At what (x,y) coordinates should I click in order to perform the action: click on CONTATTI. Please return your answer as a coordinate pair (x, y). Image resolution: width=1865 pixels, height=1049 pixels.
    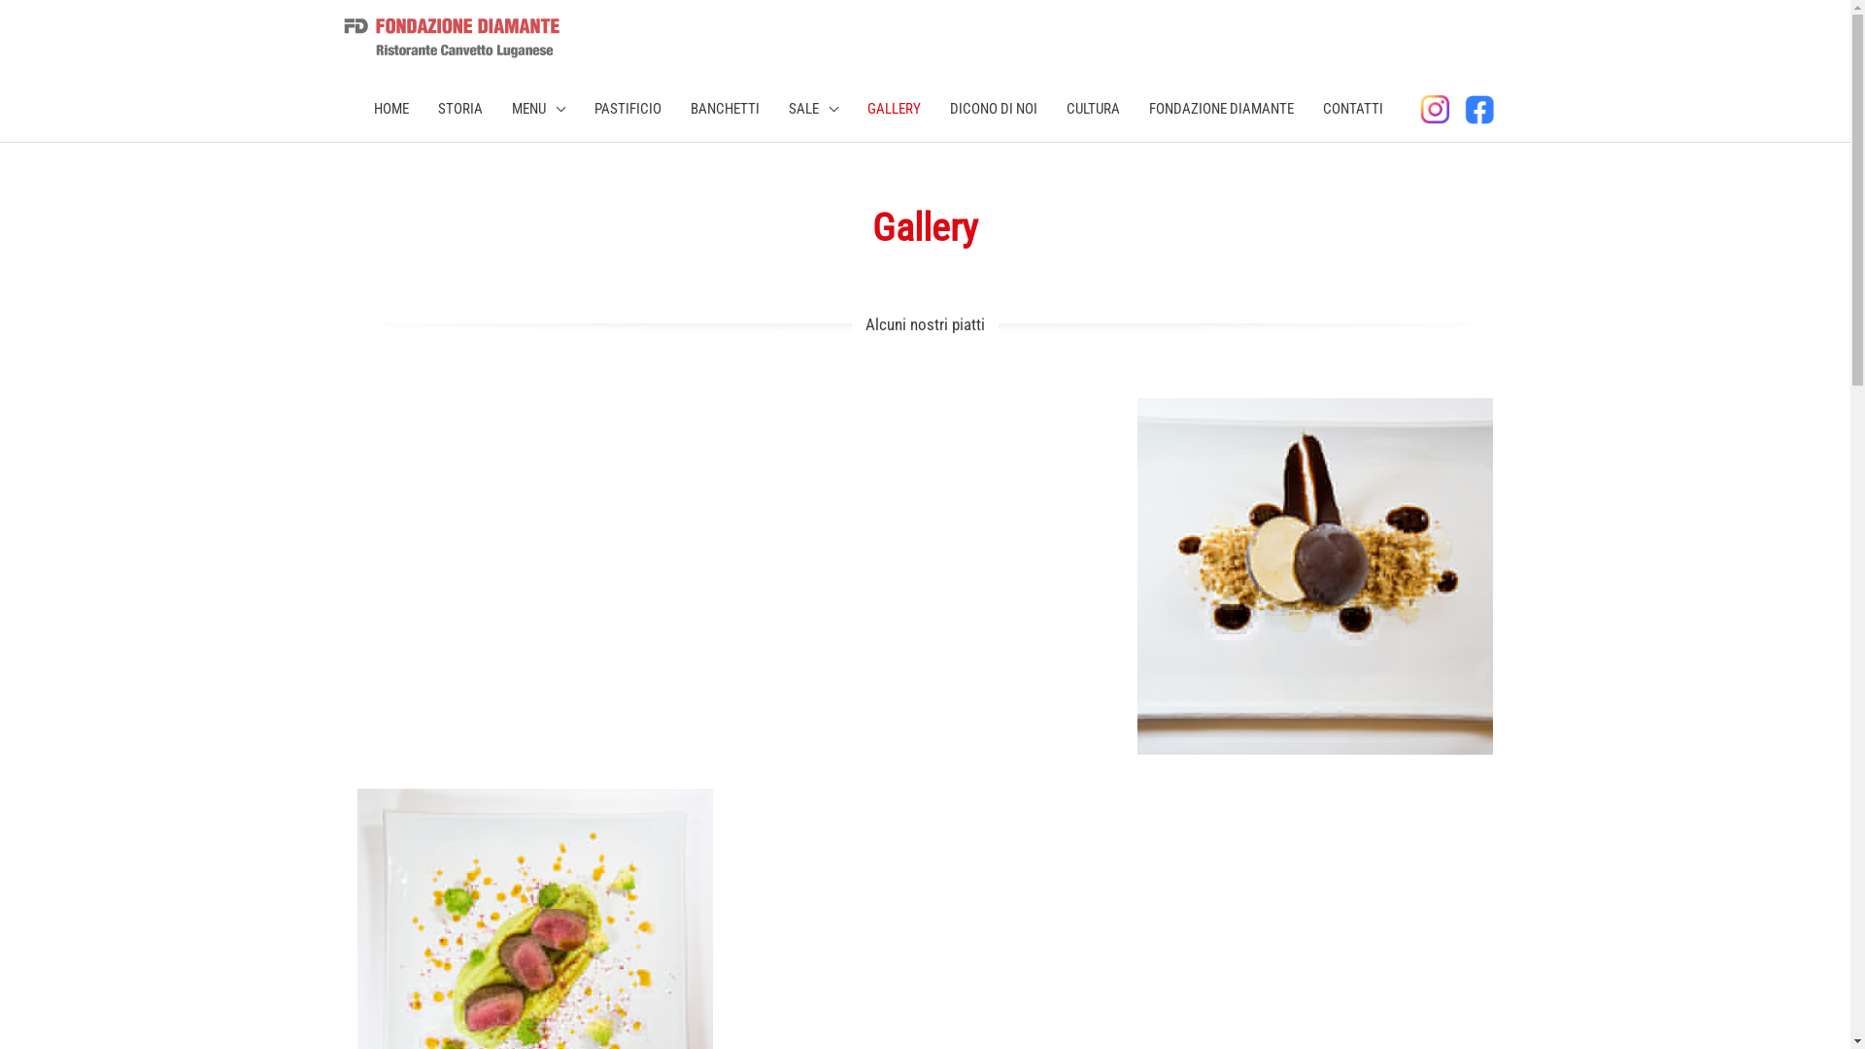
    Looking at the image, I should click on (1353, 109).